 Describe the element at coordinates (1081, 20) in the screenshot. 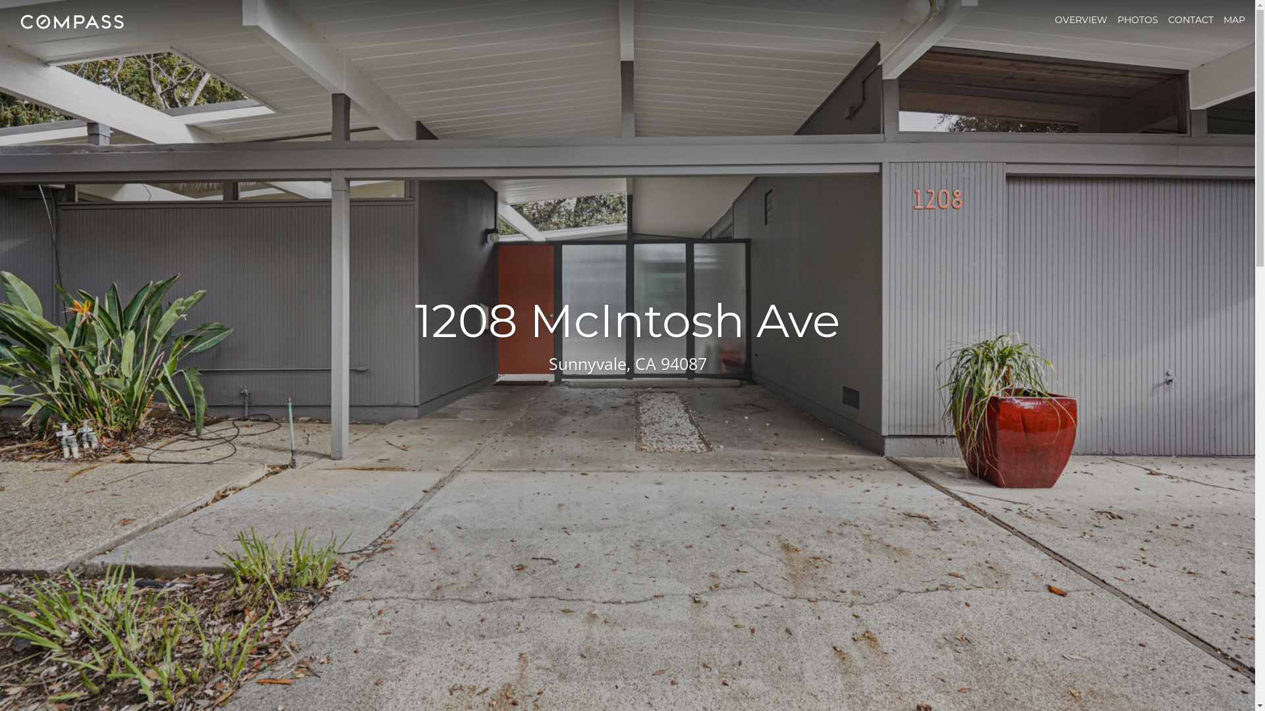

I see `OVERVIEW` at that location.